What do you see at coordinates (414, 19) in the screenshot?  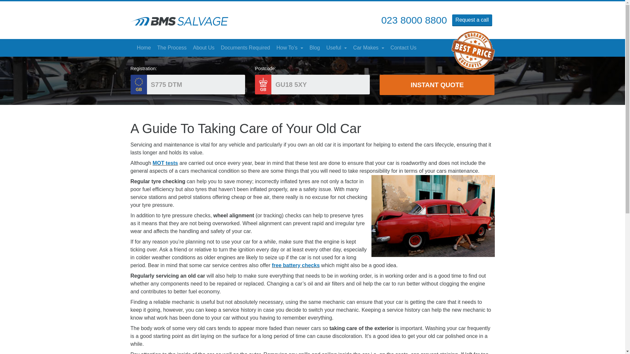 I see `023 8000 8800` at bounding box center [414, 19].